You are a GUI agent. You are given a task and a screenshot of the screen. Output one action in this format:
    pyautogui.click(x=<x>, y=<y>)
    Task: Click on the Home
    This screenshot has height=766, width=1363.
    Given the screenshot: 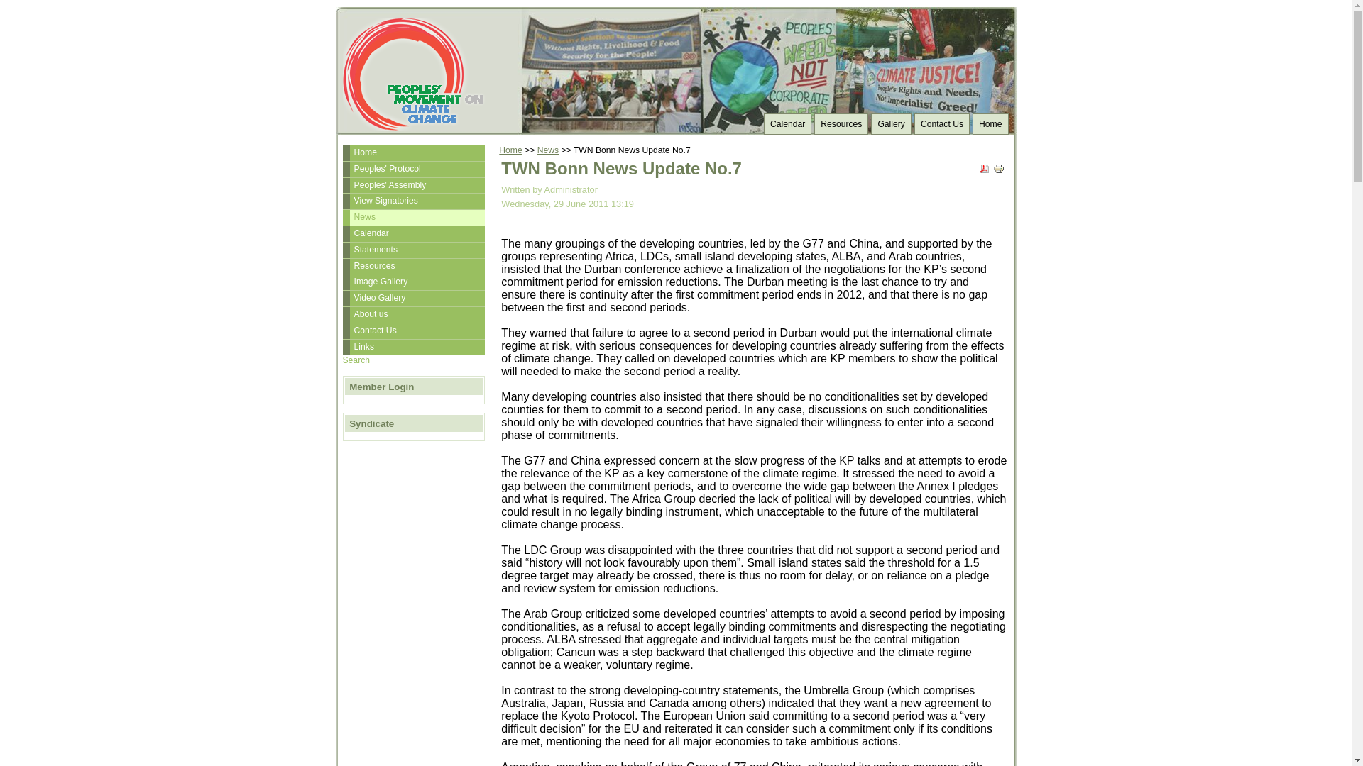 What is the action you would take?
    pyautogui.click(x=413, y=153)
    